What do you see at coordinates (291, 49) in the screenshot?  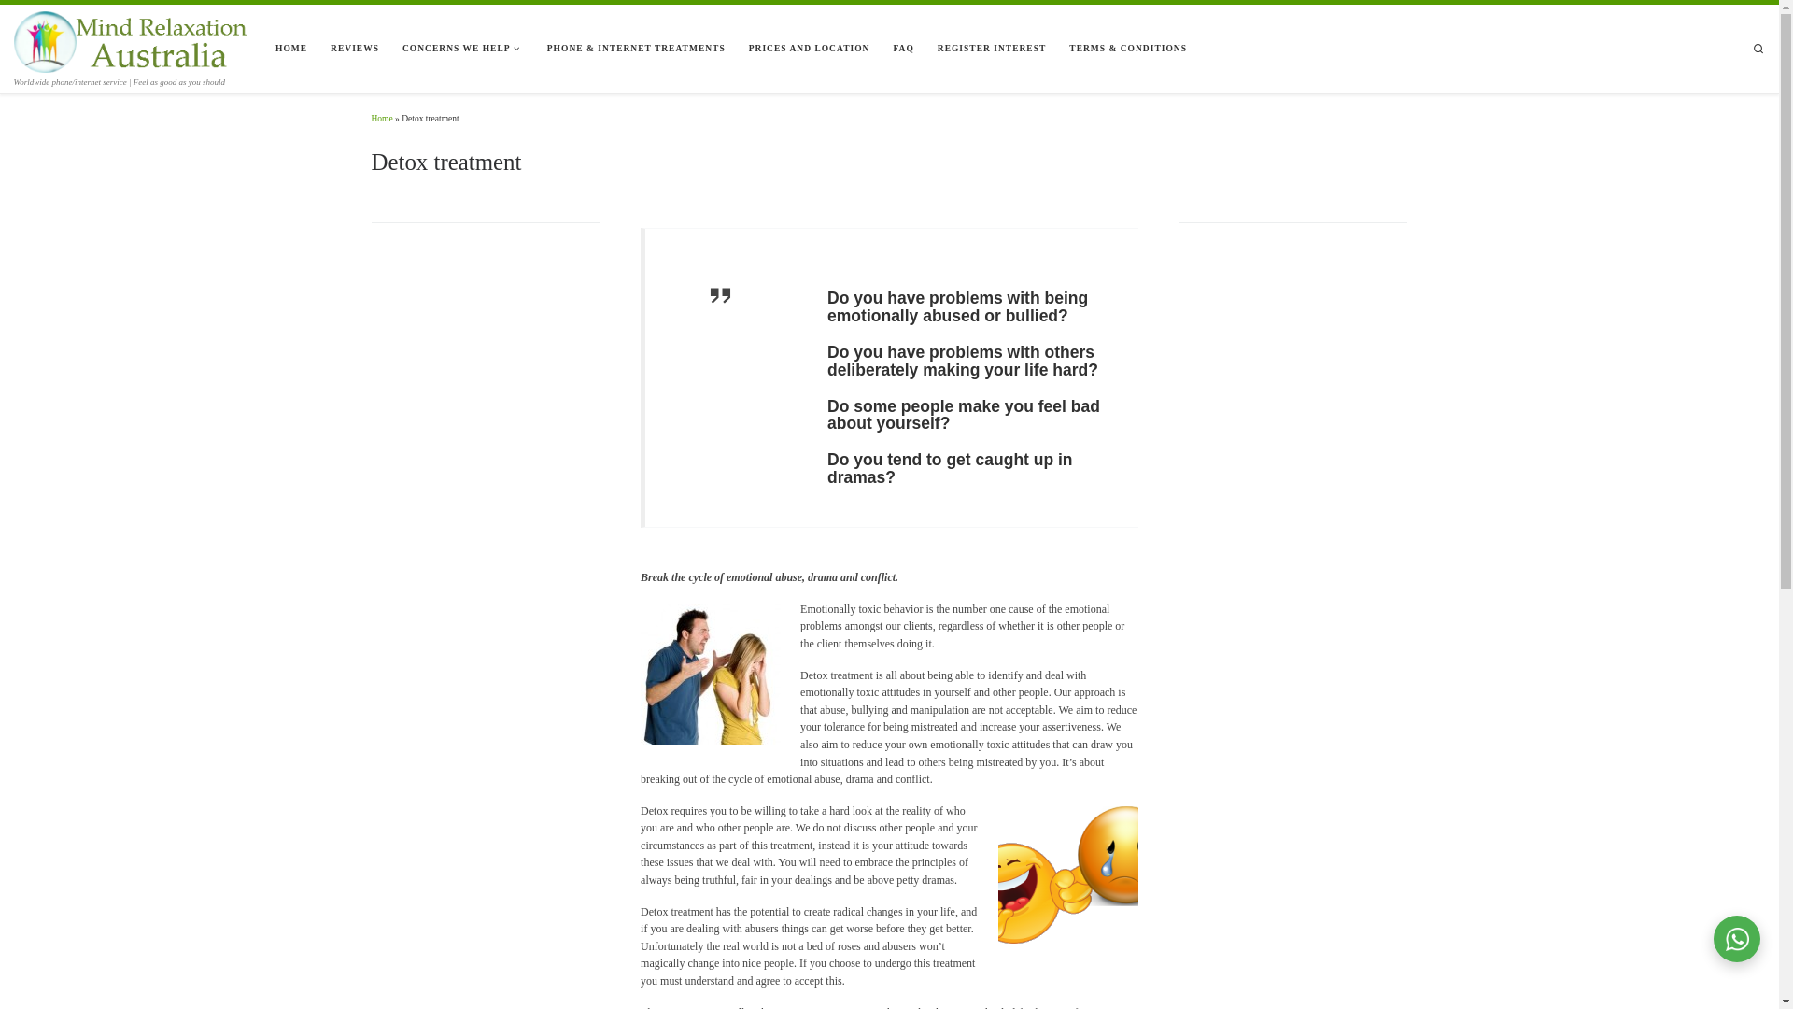 I see `HOME` at bounding box center [291, 49].